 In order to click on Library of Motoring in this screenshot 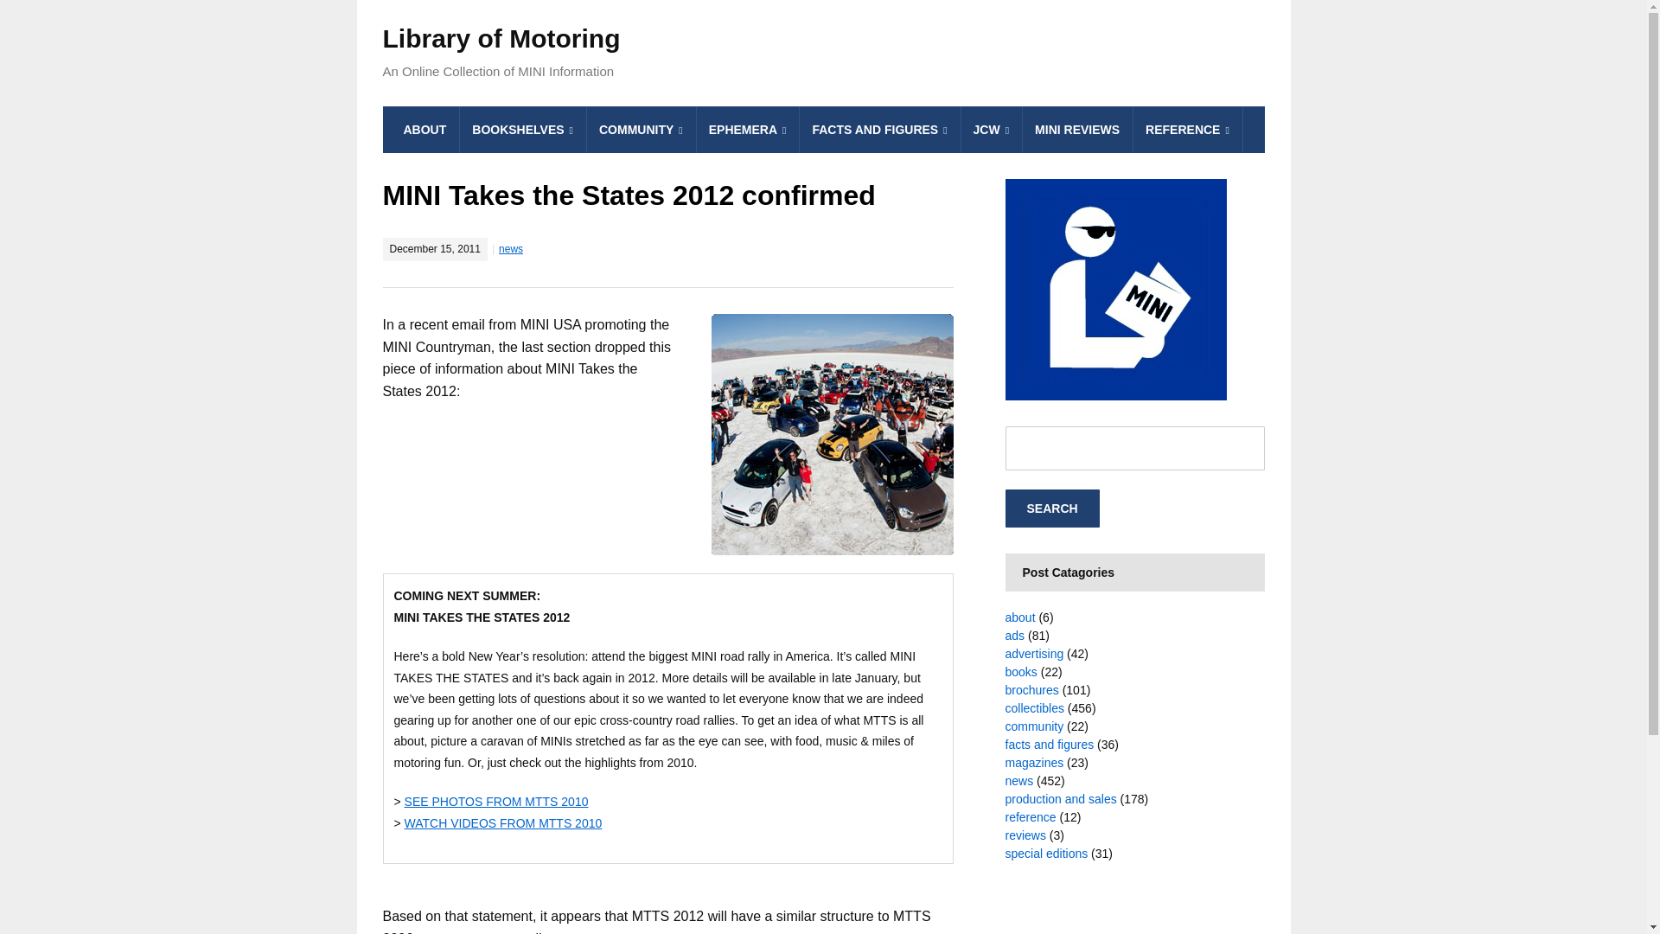, I will do `click(500, 38)`.